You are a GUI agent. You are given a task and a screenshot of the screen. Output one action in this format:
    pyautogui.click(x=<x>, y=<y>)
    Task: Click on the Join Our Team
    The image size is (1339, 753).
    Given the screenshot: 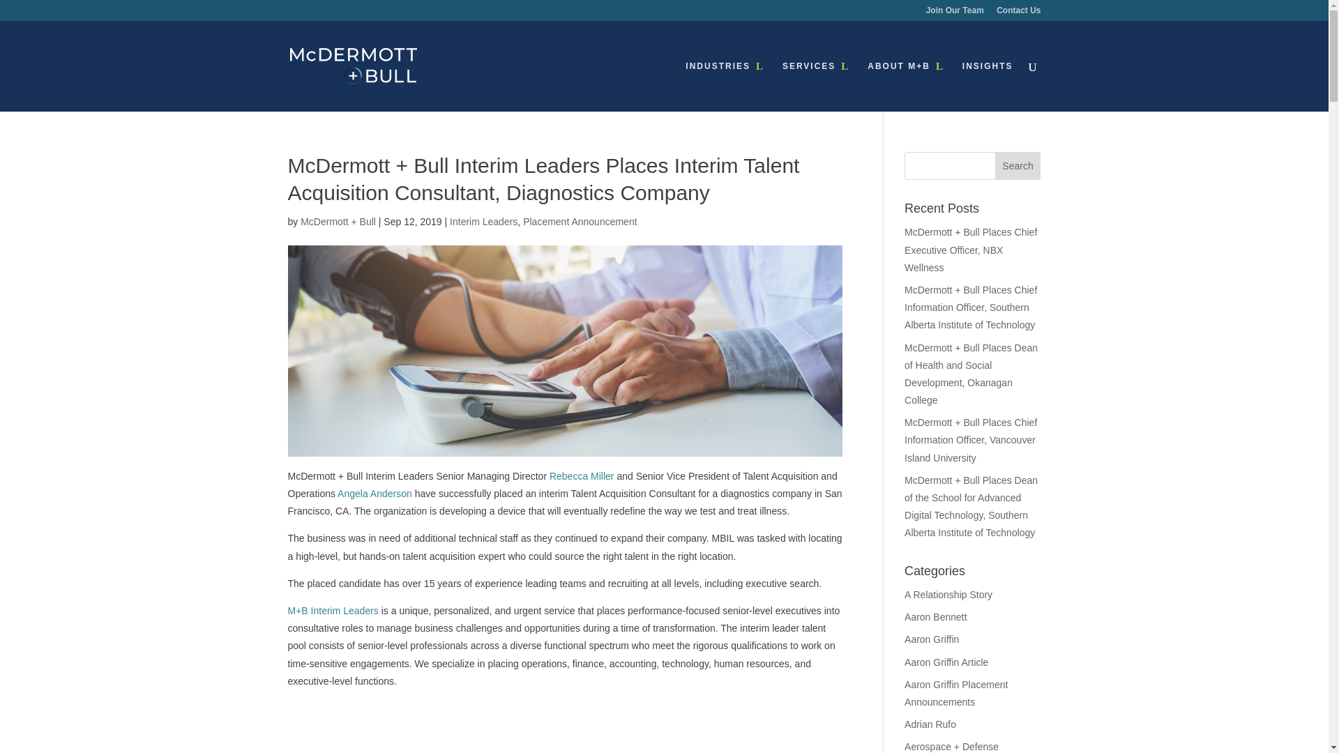 What is the action you would take?
    pyautogui.click(x=955, y=13)
    